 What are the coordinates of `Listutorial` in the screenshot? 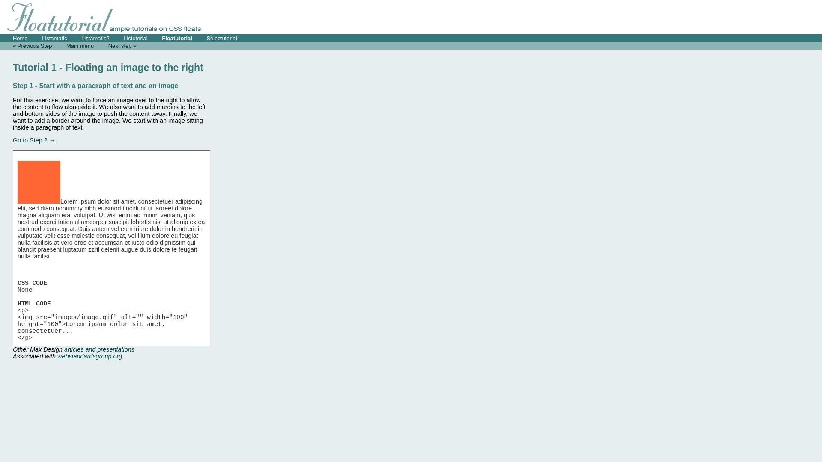 It's located at (135, 38).